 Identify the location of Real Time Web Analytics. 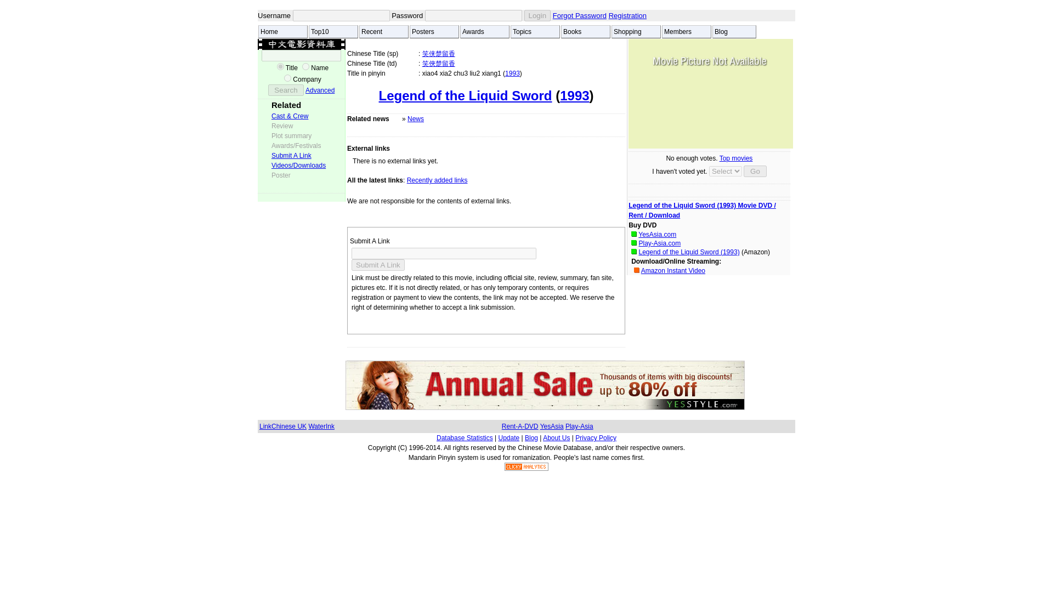
(526, 468).